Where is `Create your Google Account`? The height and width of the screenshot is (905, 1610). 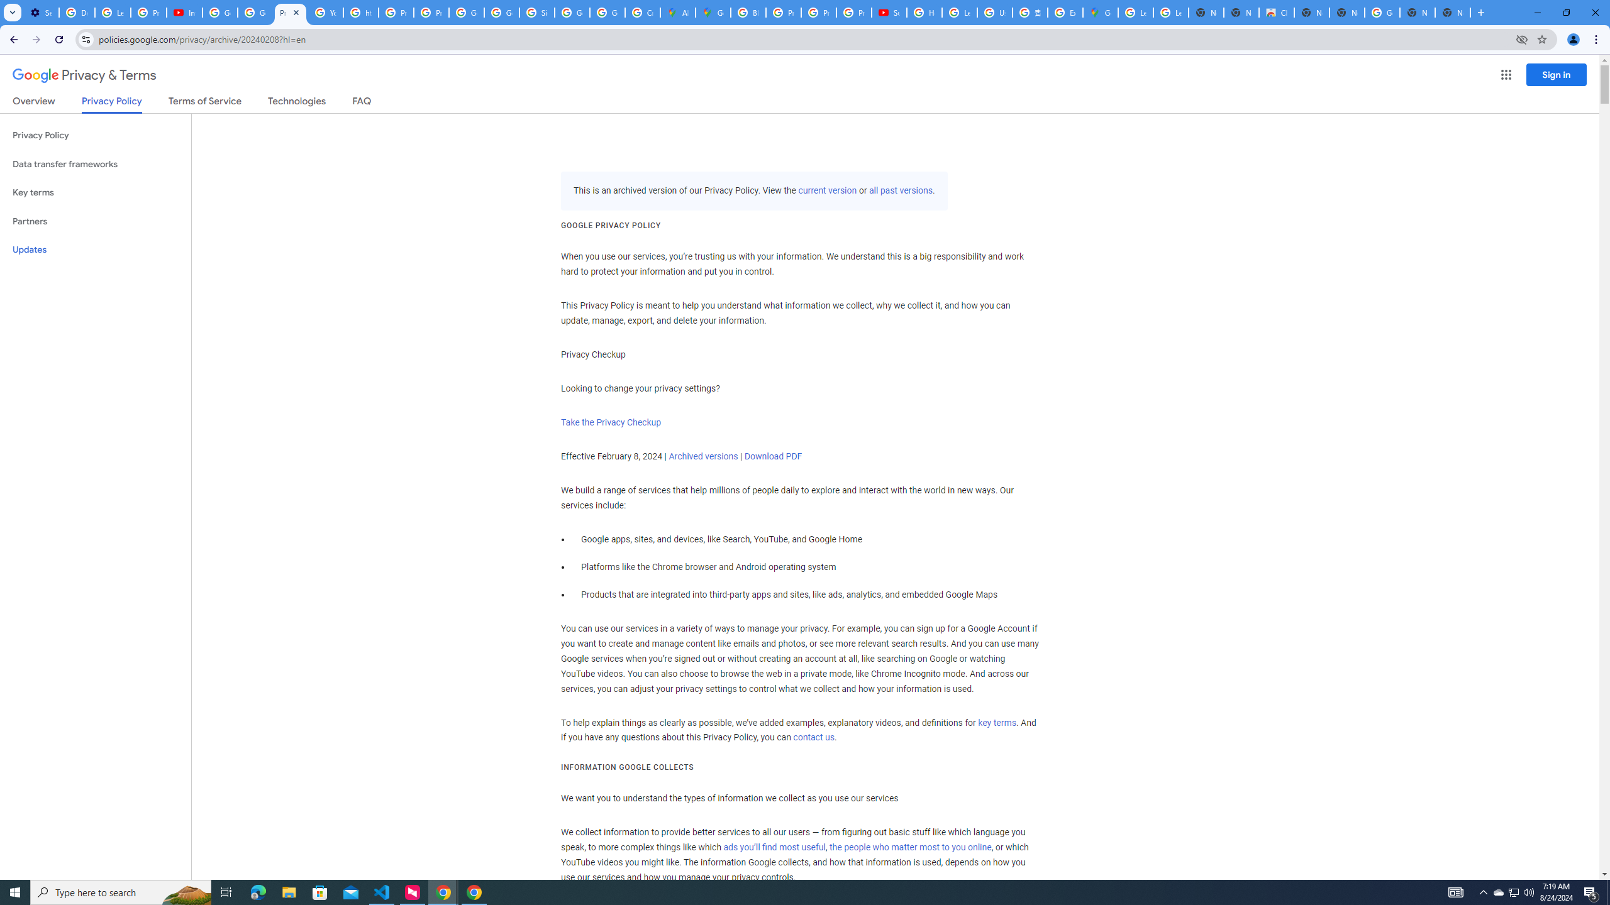 Create your Google Account is located at coordinates (643, 13).